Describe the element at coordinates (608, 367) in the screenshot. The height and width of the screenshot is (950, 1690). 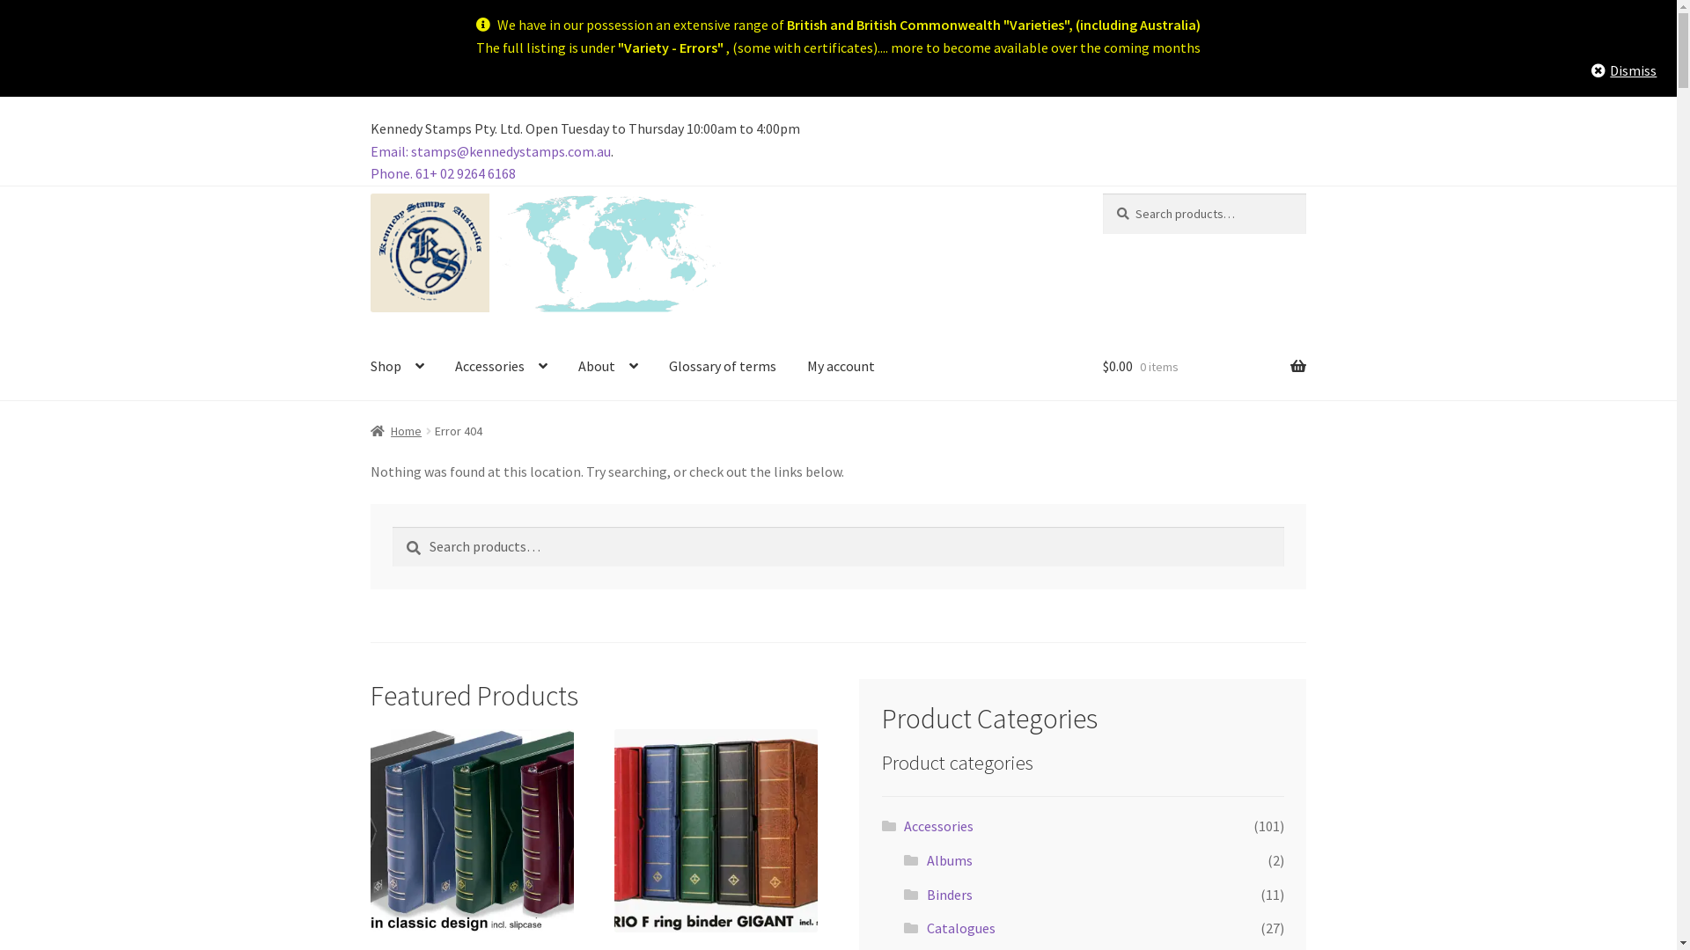
I see `About` at that location.